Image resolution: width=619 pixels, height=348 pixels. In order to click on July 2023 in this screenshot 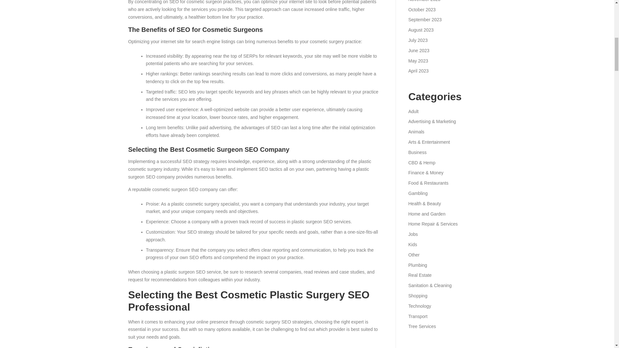, I will do `click(418, 40)`.